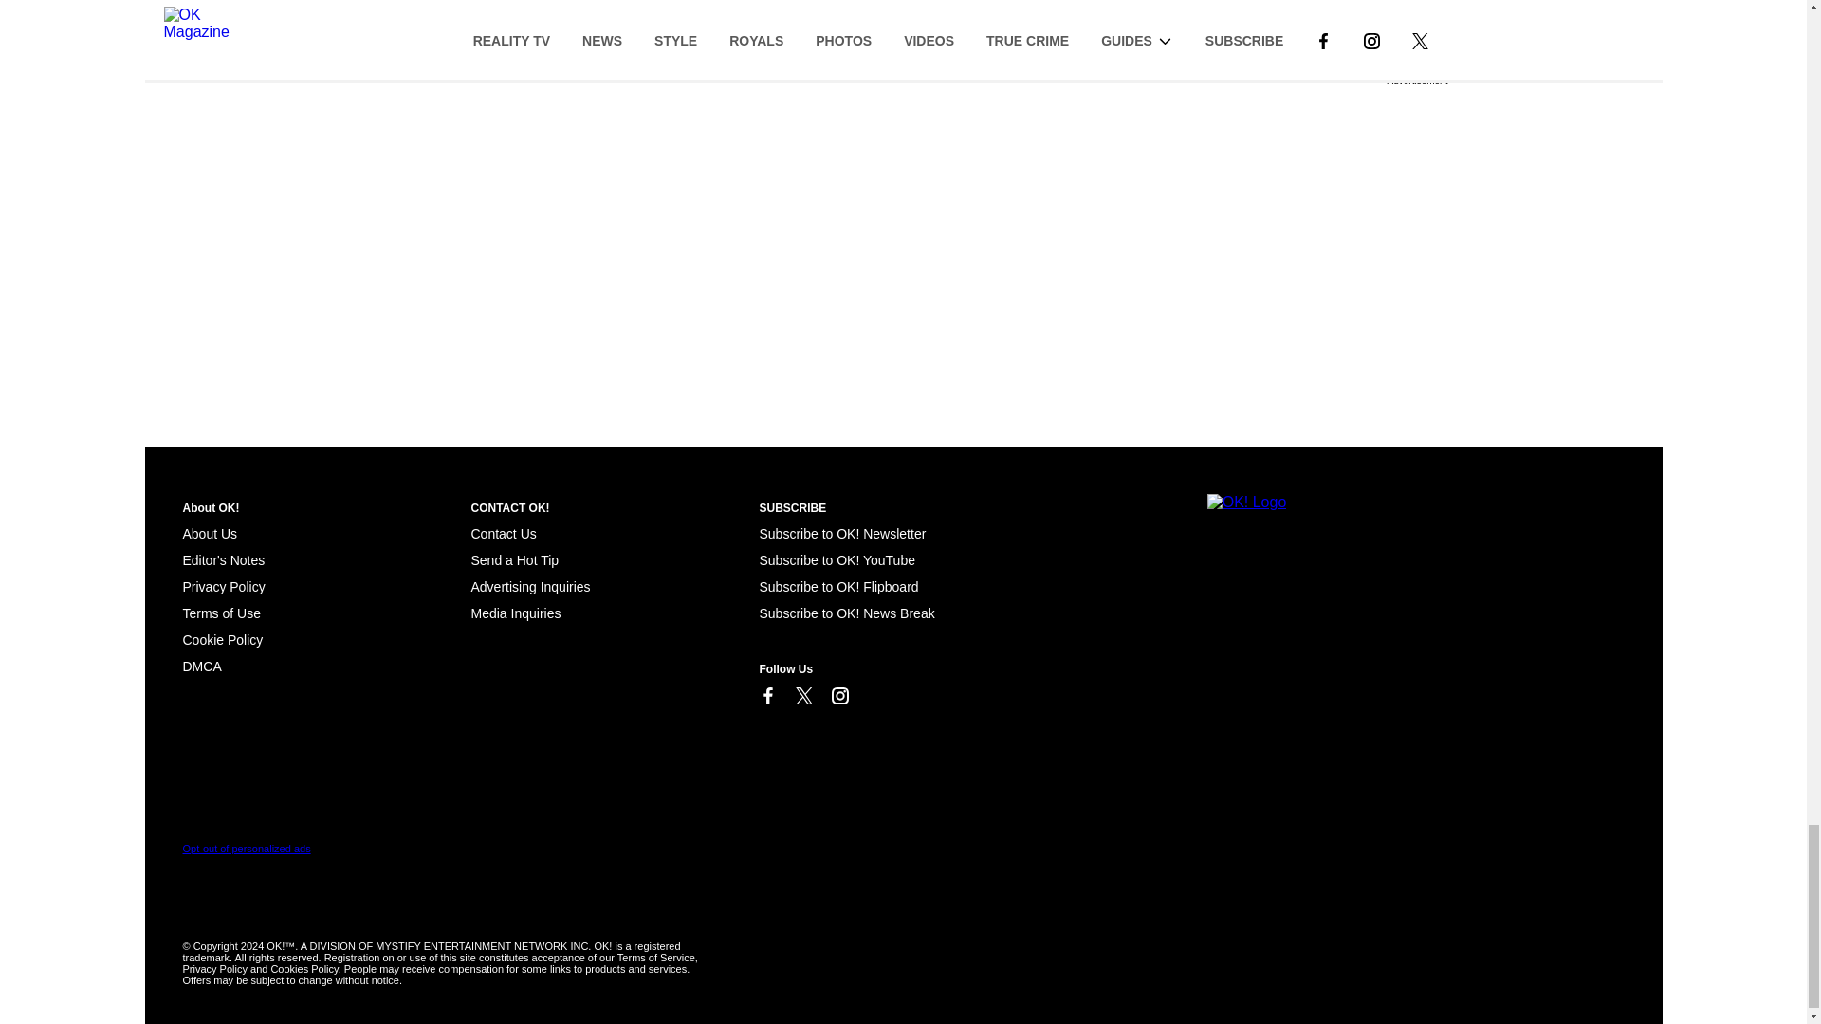  I want to click on Send a Hot Tip, so click(514, 560).